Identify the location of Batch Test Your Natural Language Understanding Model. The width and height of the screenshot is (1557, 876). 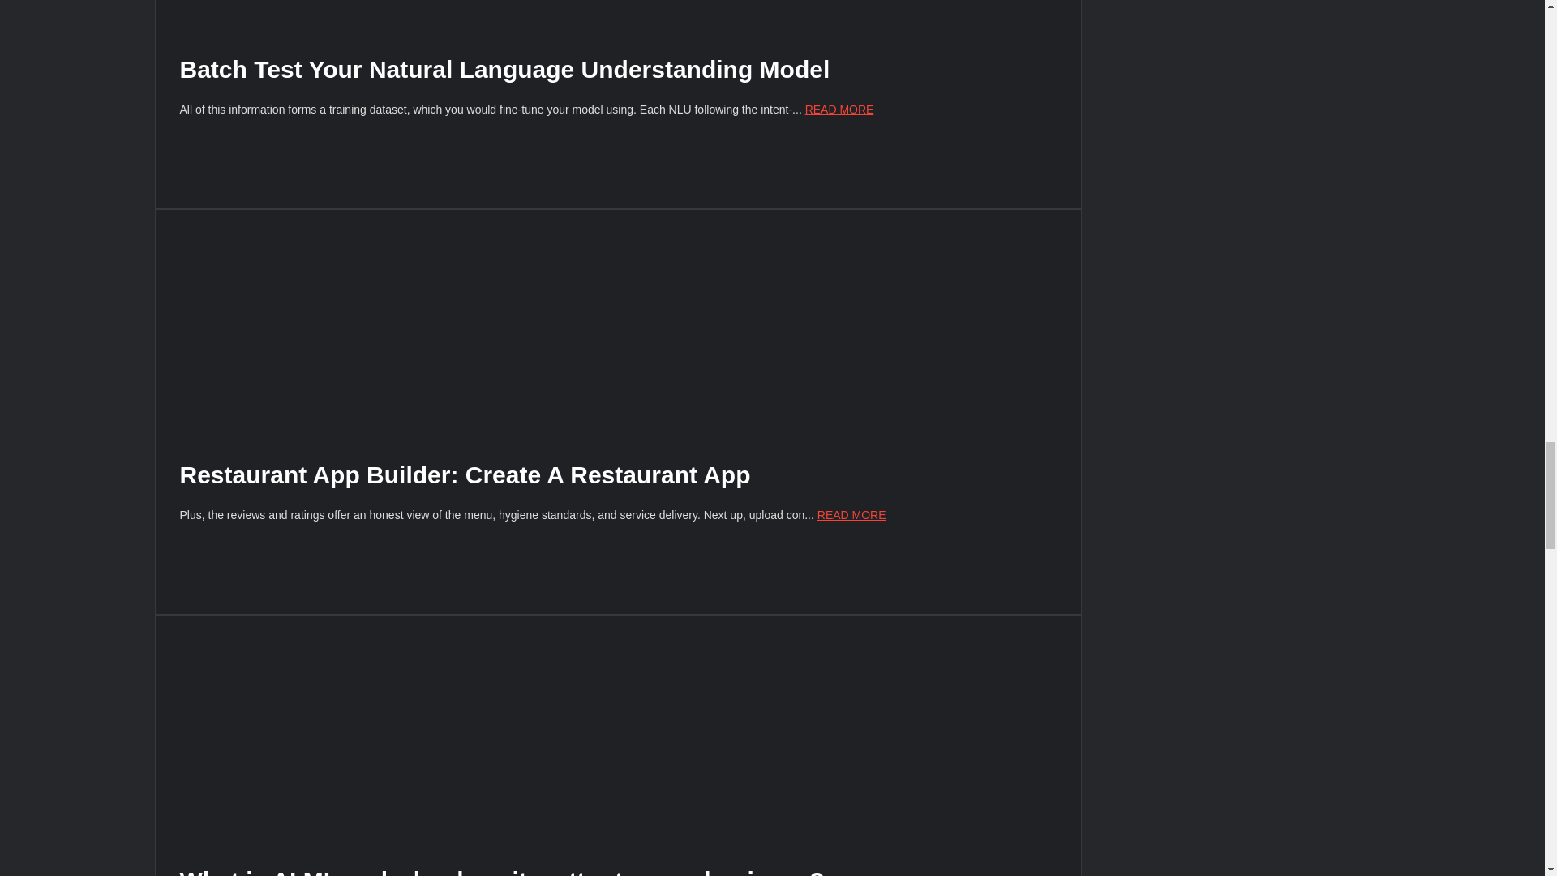
(504, 69).